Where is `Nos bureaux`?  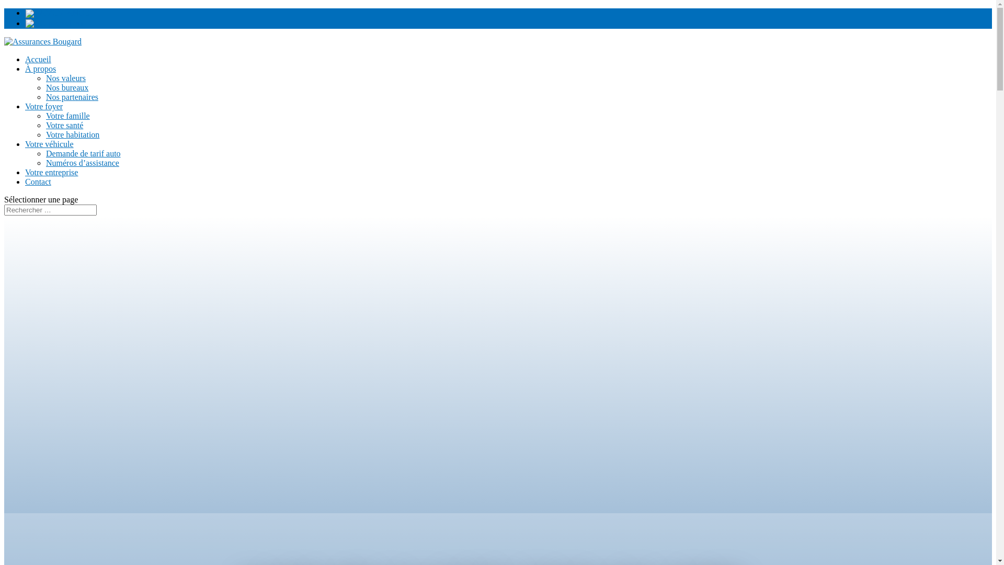 Nos bureaux is located at coordinates (67, 88).